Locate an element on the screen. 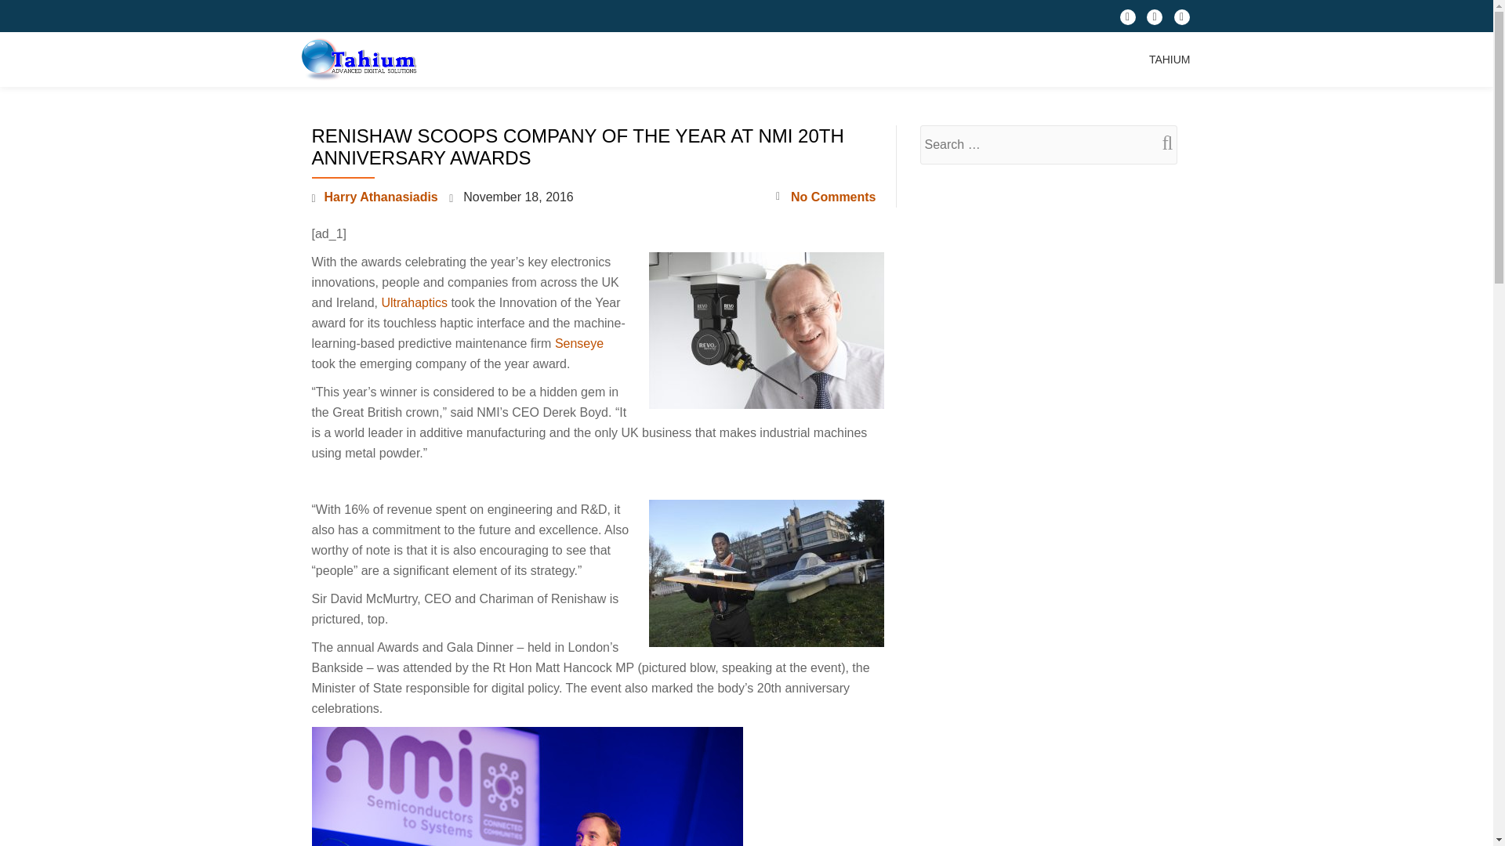  No Comments is located at coordinates (826, 197).